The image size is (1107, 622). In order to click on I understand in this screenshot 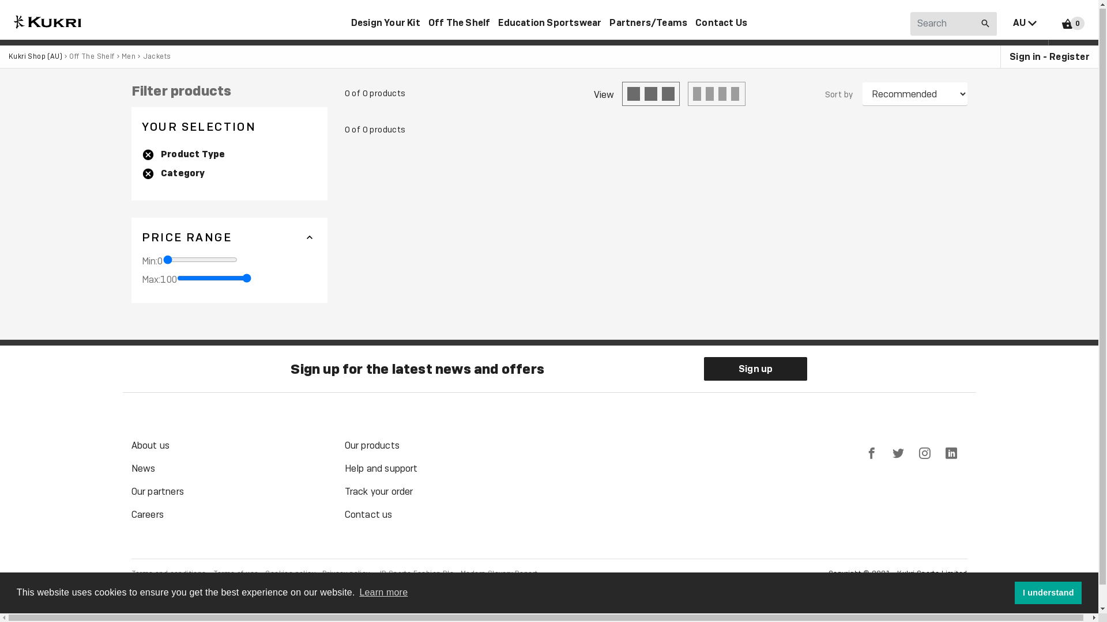, I will do `click(1048, 593)`.